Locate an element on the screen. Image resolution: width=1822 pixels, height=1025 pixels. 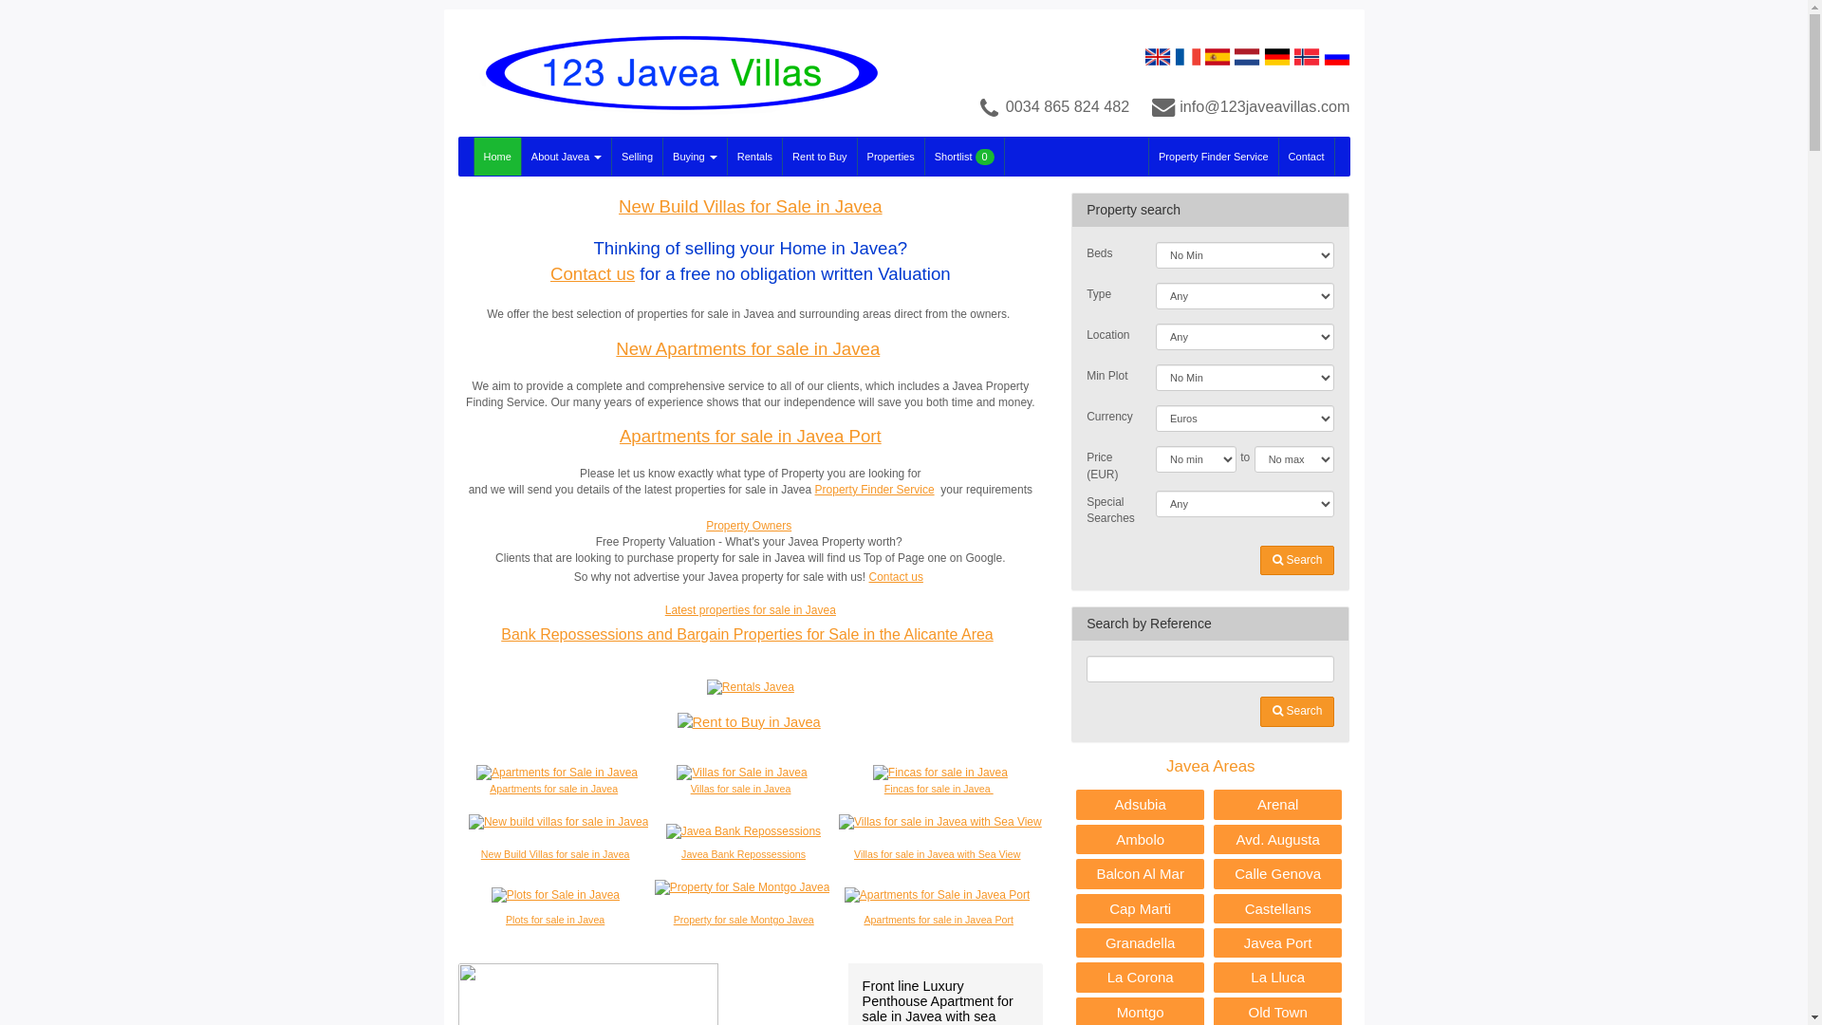
Plots for sale in Javea is located at coordinates (555, 920).